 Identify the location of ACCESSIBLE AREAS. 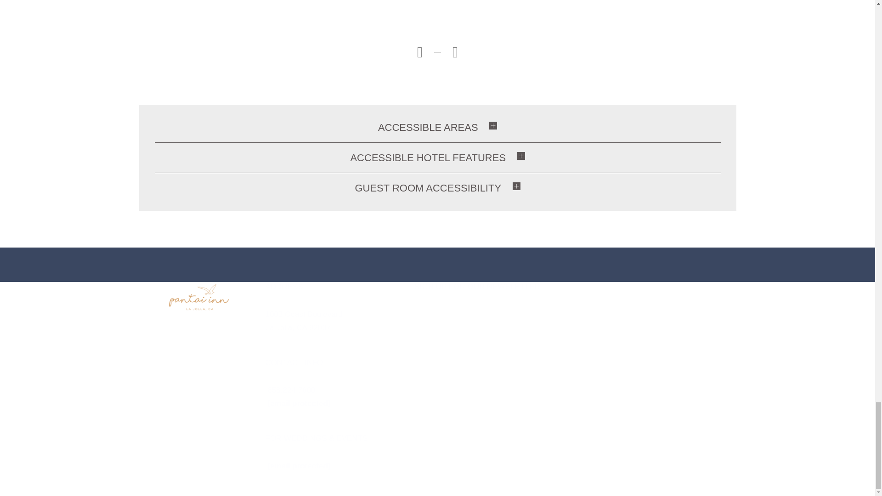
(432, 127).